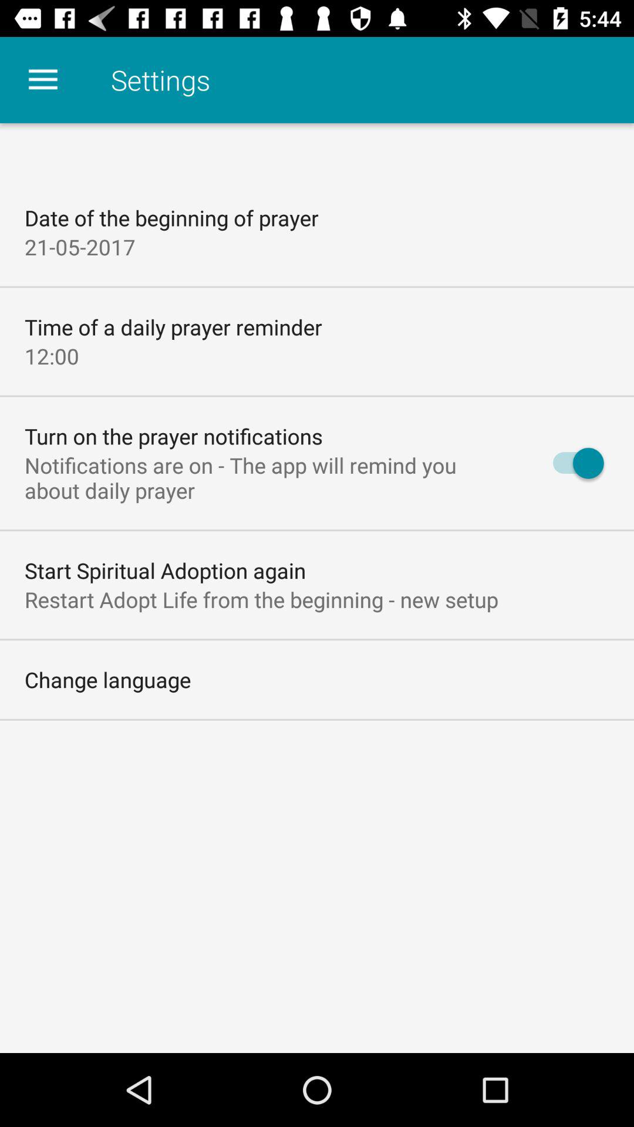 This screenshot has width=634, height=1127. What do you see at coordinates (573, 463) in the screenshot?
I see `select icon to the right of notifications are on icon` at bounding box center [573, 463].